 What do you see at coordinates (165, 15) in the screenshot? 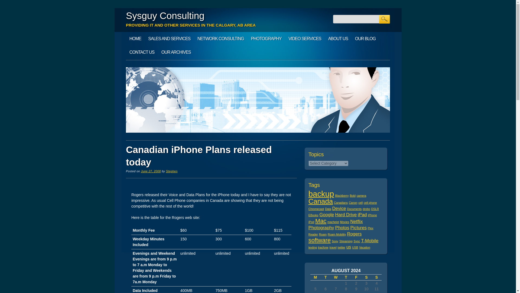
I see `Sysguy Consulting` at bounding box center [165, 15].